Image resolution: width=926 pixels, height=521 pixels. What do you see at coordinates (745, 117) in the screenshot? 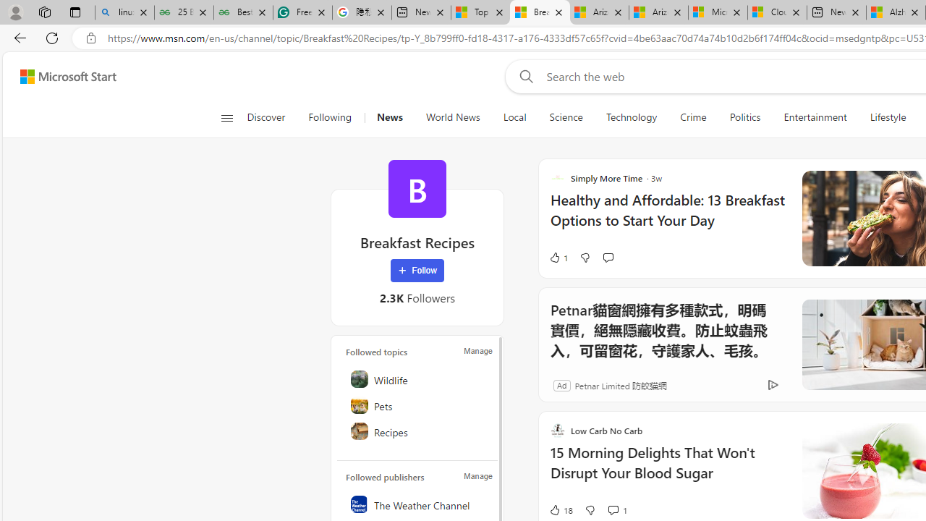
I see `Politics` at bounding box center [745, 117].